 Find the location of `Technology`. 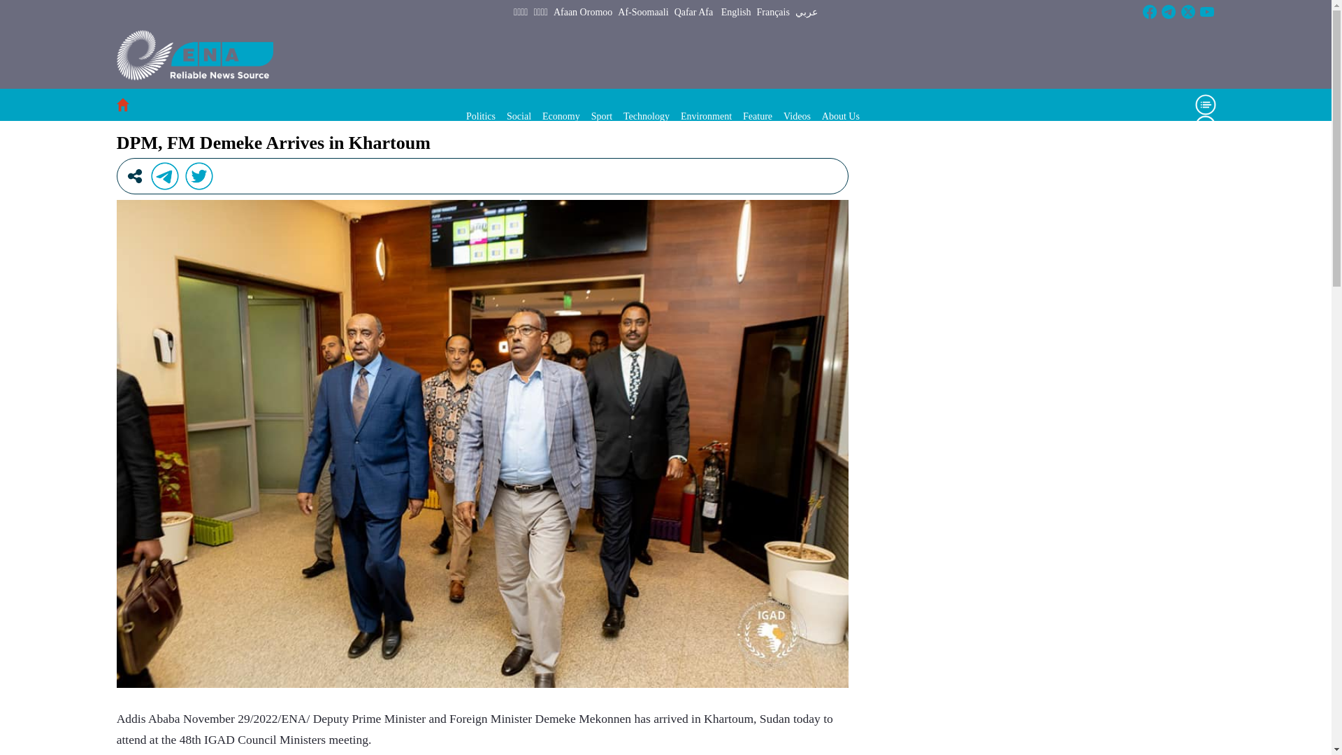

Technology is located at coordinates (646, 116).